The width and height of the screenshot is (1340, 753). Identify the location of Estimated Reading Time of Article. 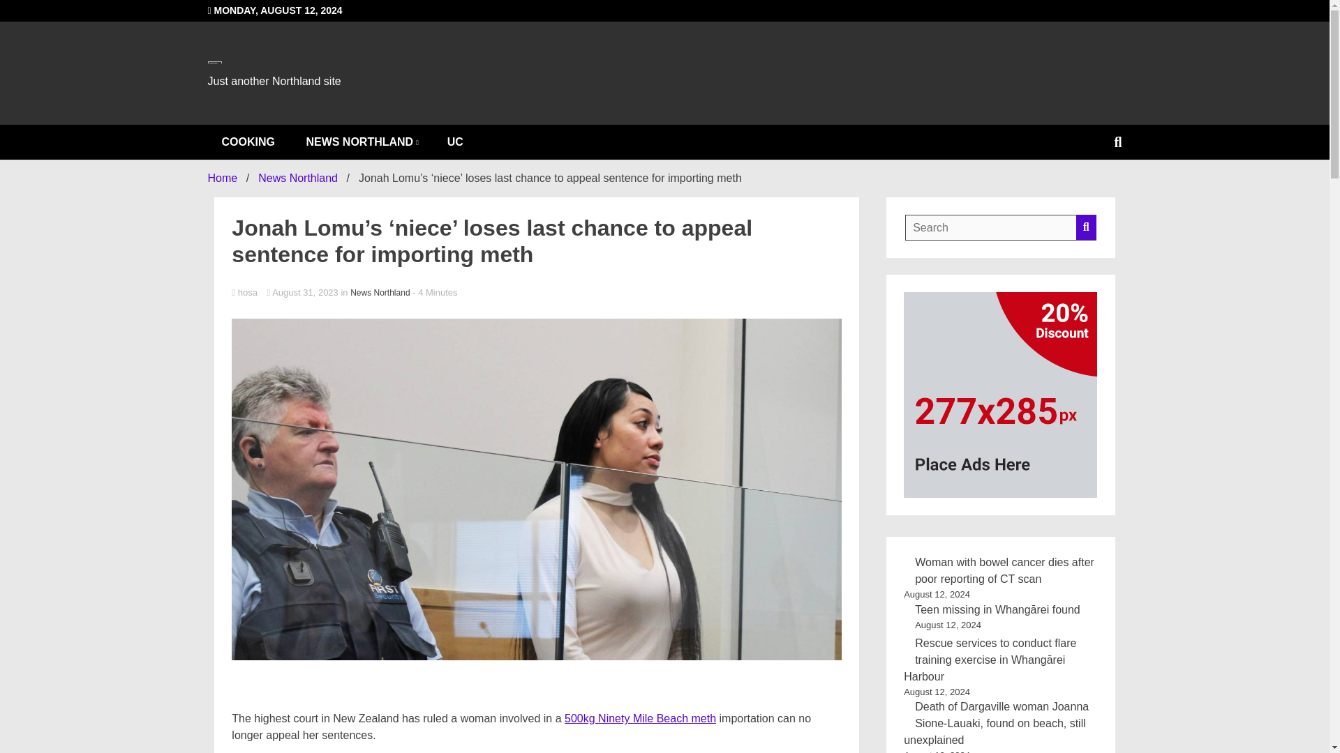
(434, 291).